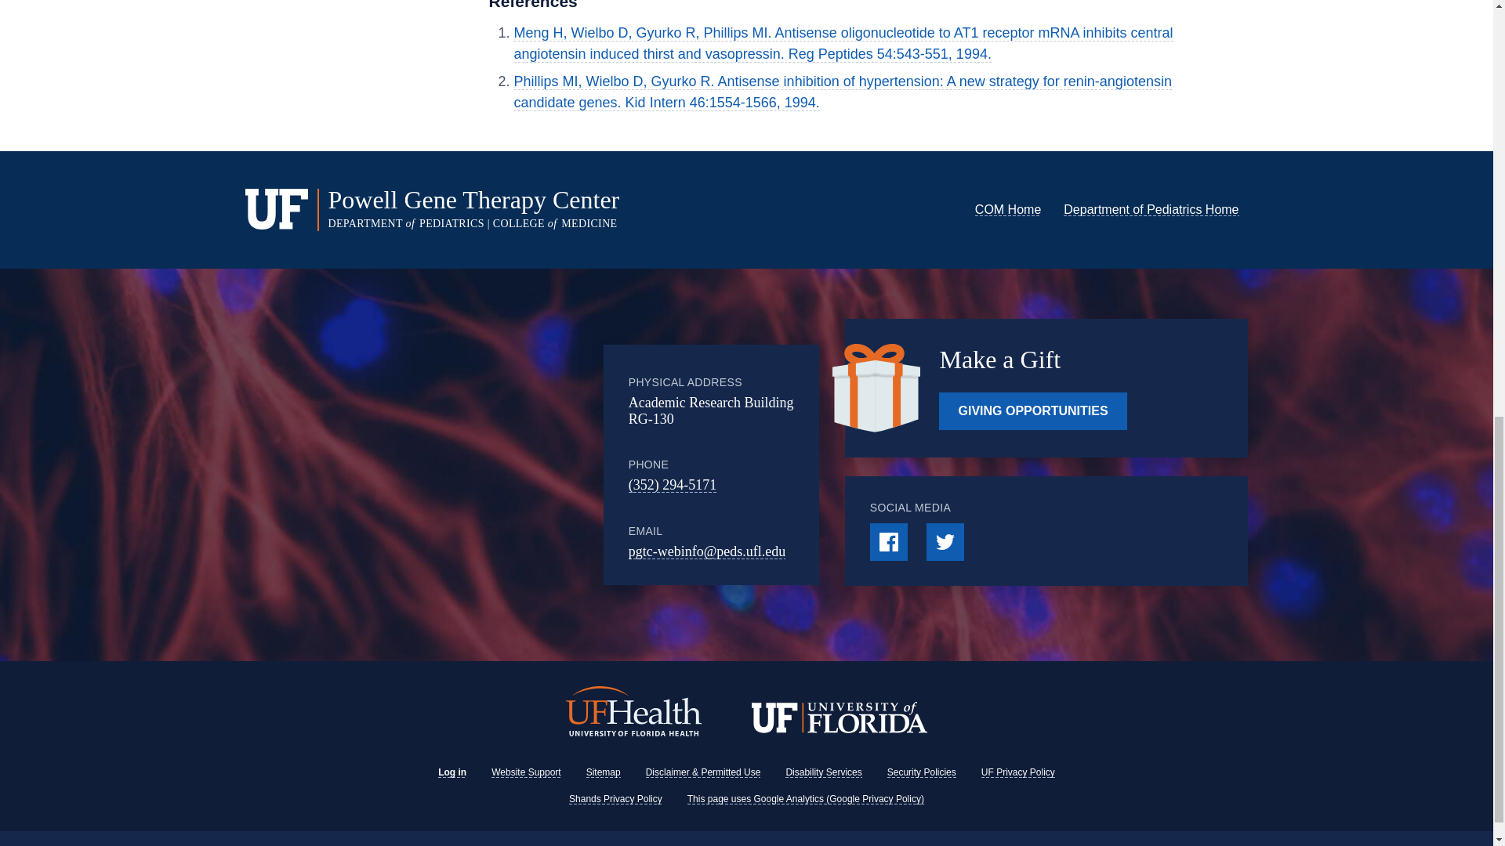 The image size is (1505, 846). Describe the element at coordinates (1151, 210) in the screenshot. I see `Department of Pediatrics Home` at that location.